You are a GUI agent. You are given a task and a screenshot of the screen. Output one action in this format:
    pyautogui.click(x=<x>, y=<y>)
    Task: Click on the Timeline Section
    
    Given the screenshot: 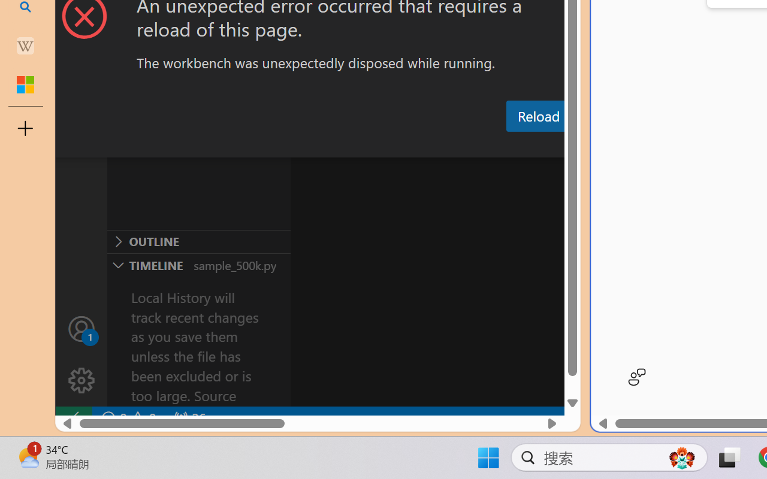 What is the action you would take?
    pyautogui.click(x=198, y=265)
    